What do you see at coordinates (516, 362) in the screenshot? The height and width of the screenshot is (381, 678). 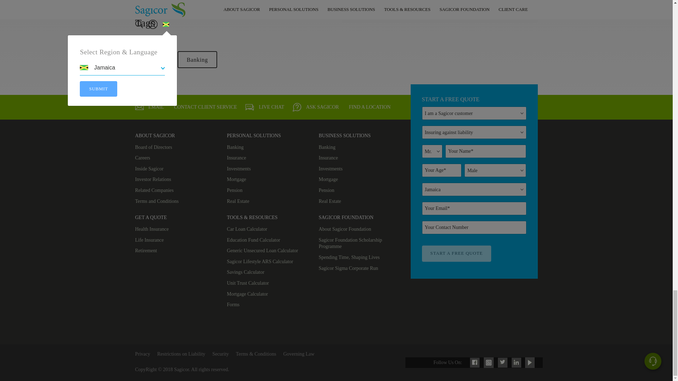 I see `linkedin` at bounding box center [516, 362].